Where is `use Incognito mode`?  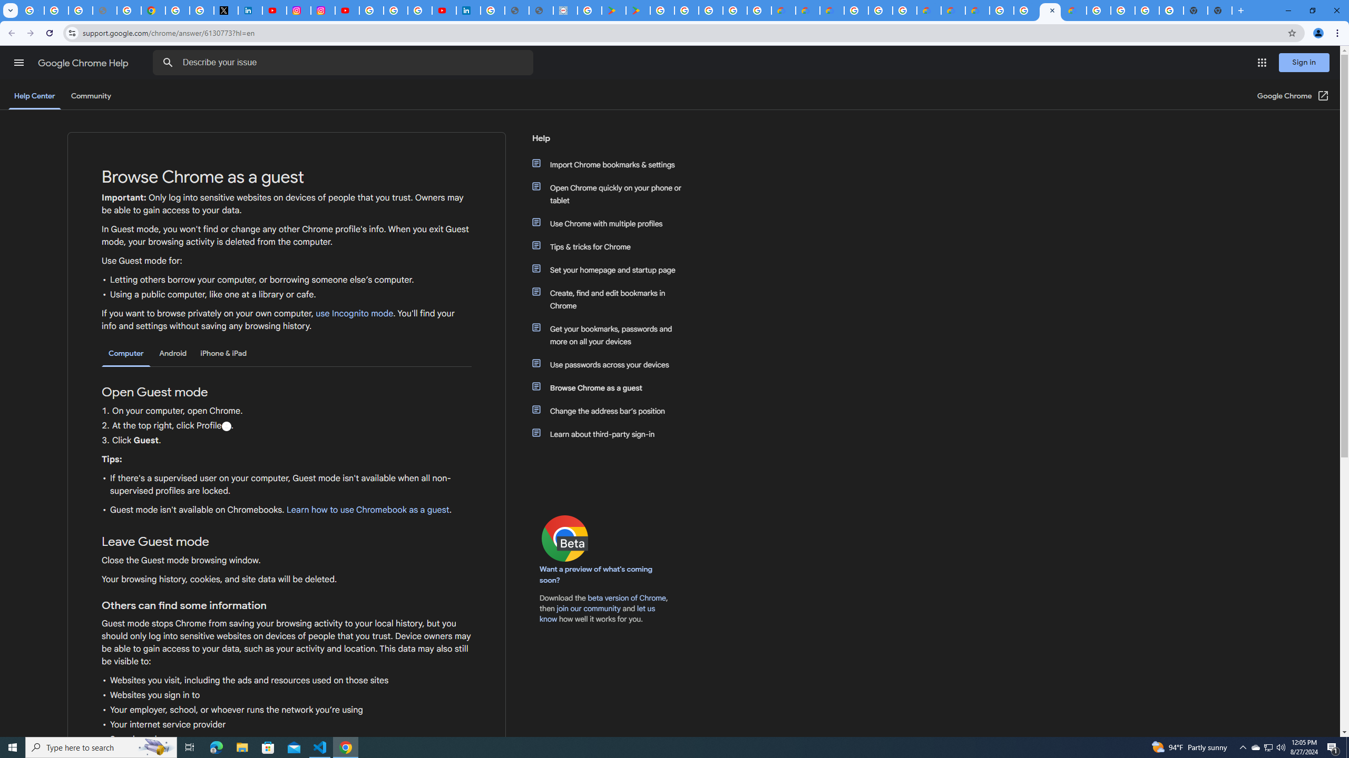
use Incognito mode is located at coordinates (355, 314).